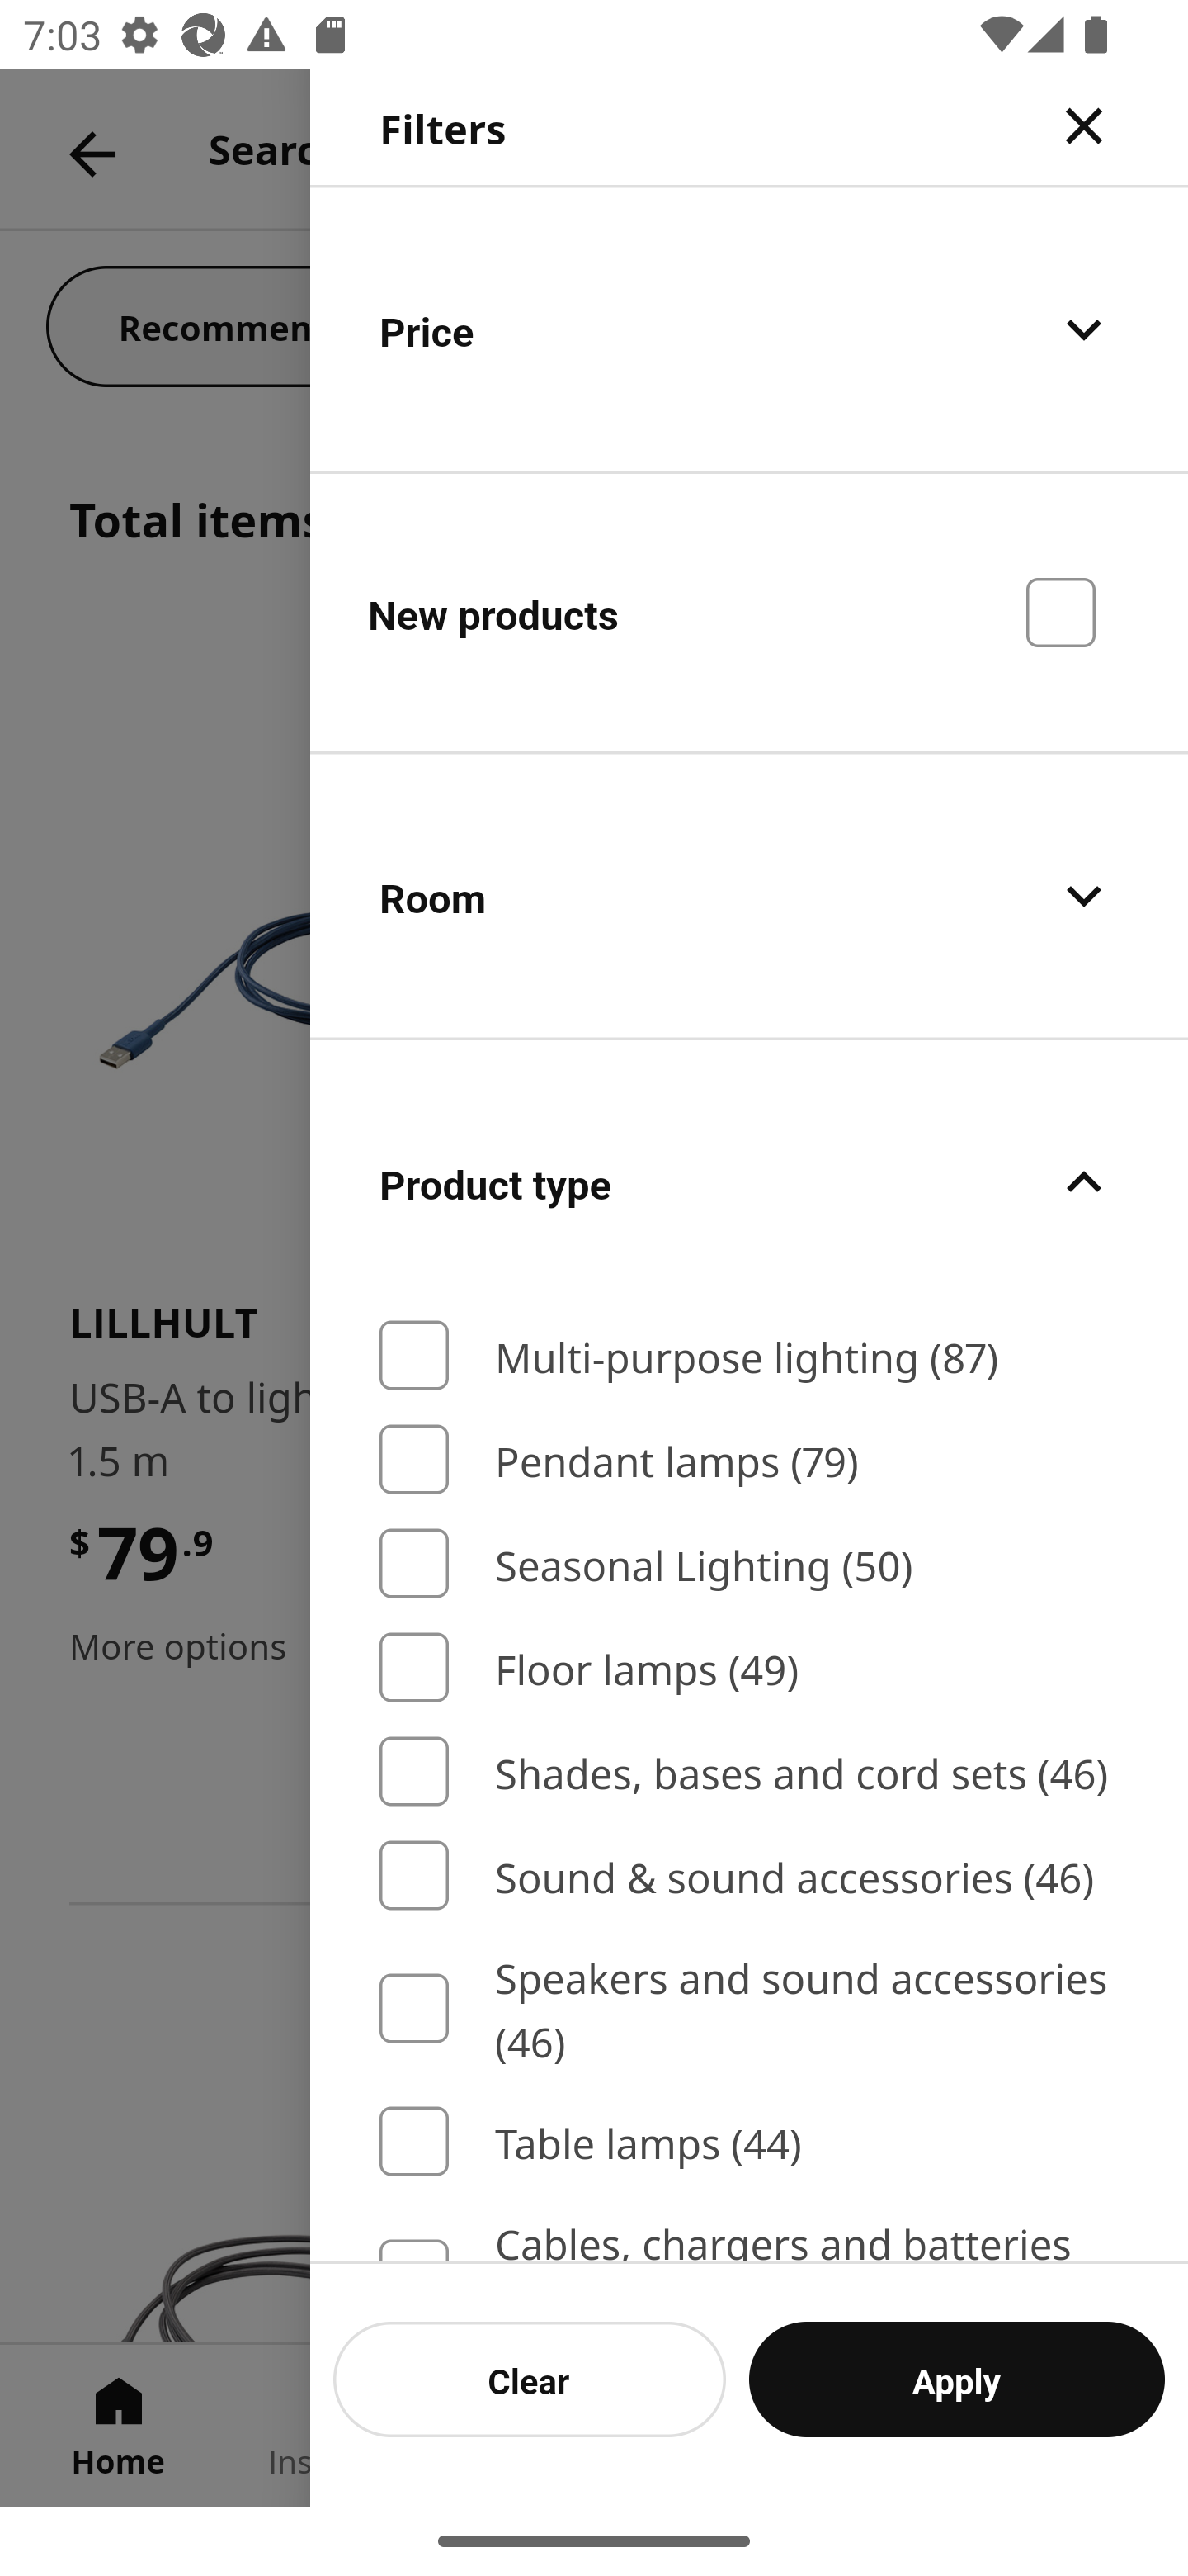 This screenshot has height=2576, width=1188. What do you see at coordinates (749, 329) in the screenshot?
I see `Price` at bounding box center [749, 329].